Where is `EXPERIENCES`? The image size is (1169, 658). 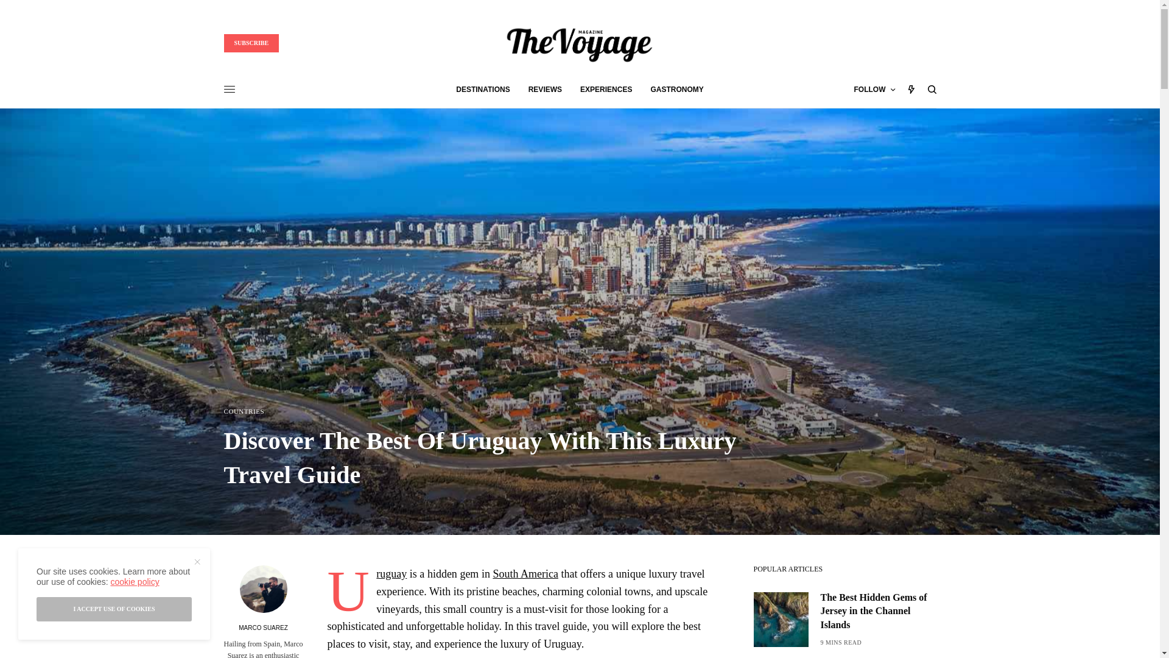 EXPERIENCES is located at coordinates (606, 89).